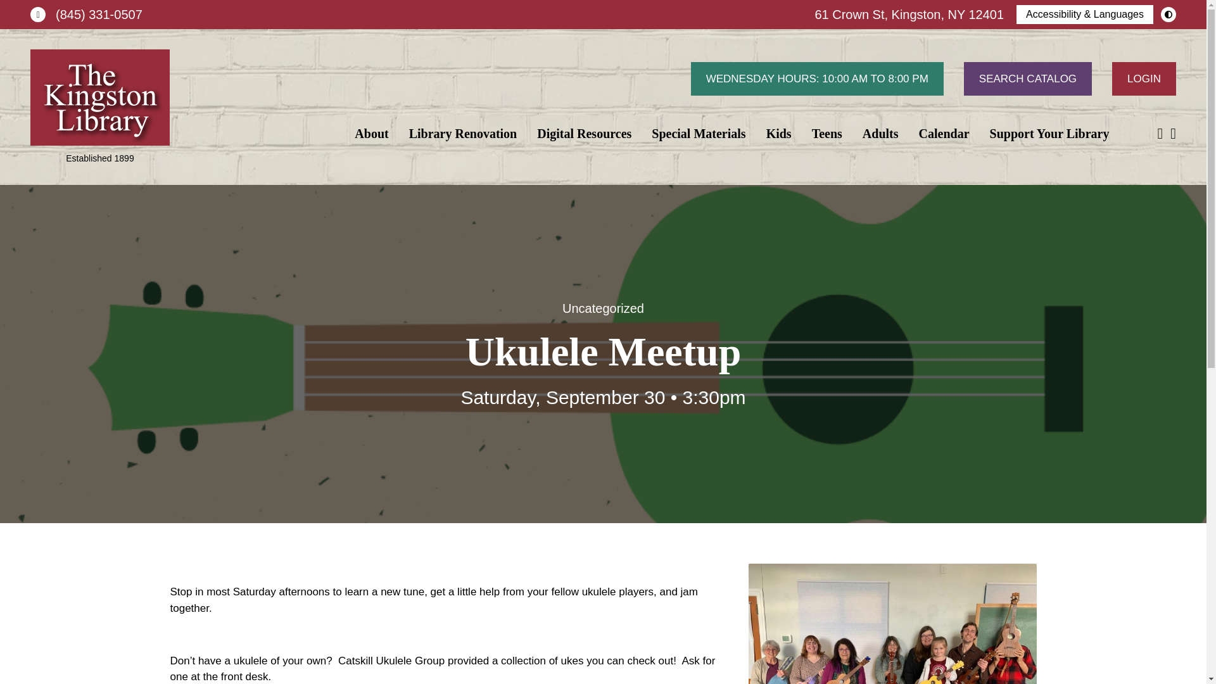 Image resolution: width=1216 pixels, height=684 pixels. I want to click on Toggle High Contrast Mode, so click(1168, 14).